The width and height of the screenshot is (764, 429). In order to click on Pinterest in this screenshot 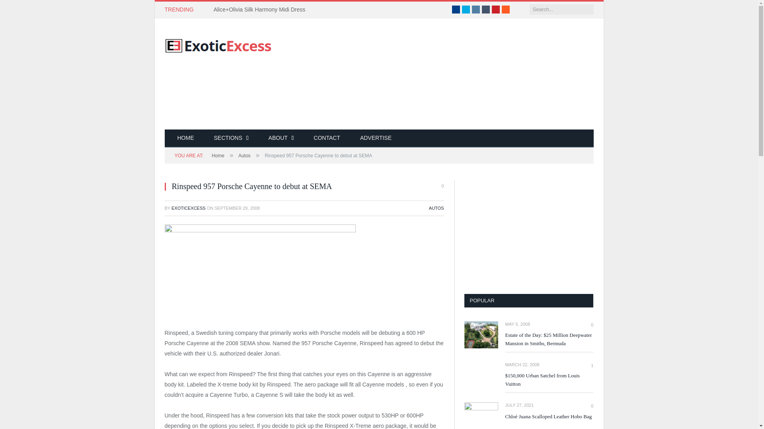, I will do `click(496, 10)`.